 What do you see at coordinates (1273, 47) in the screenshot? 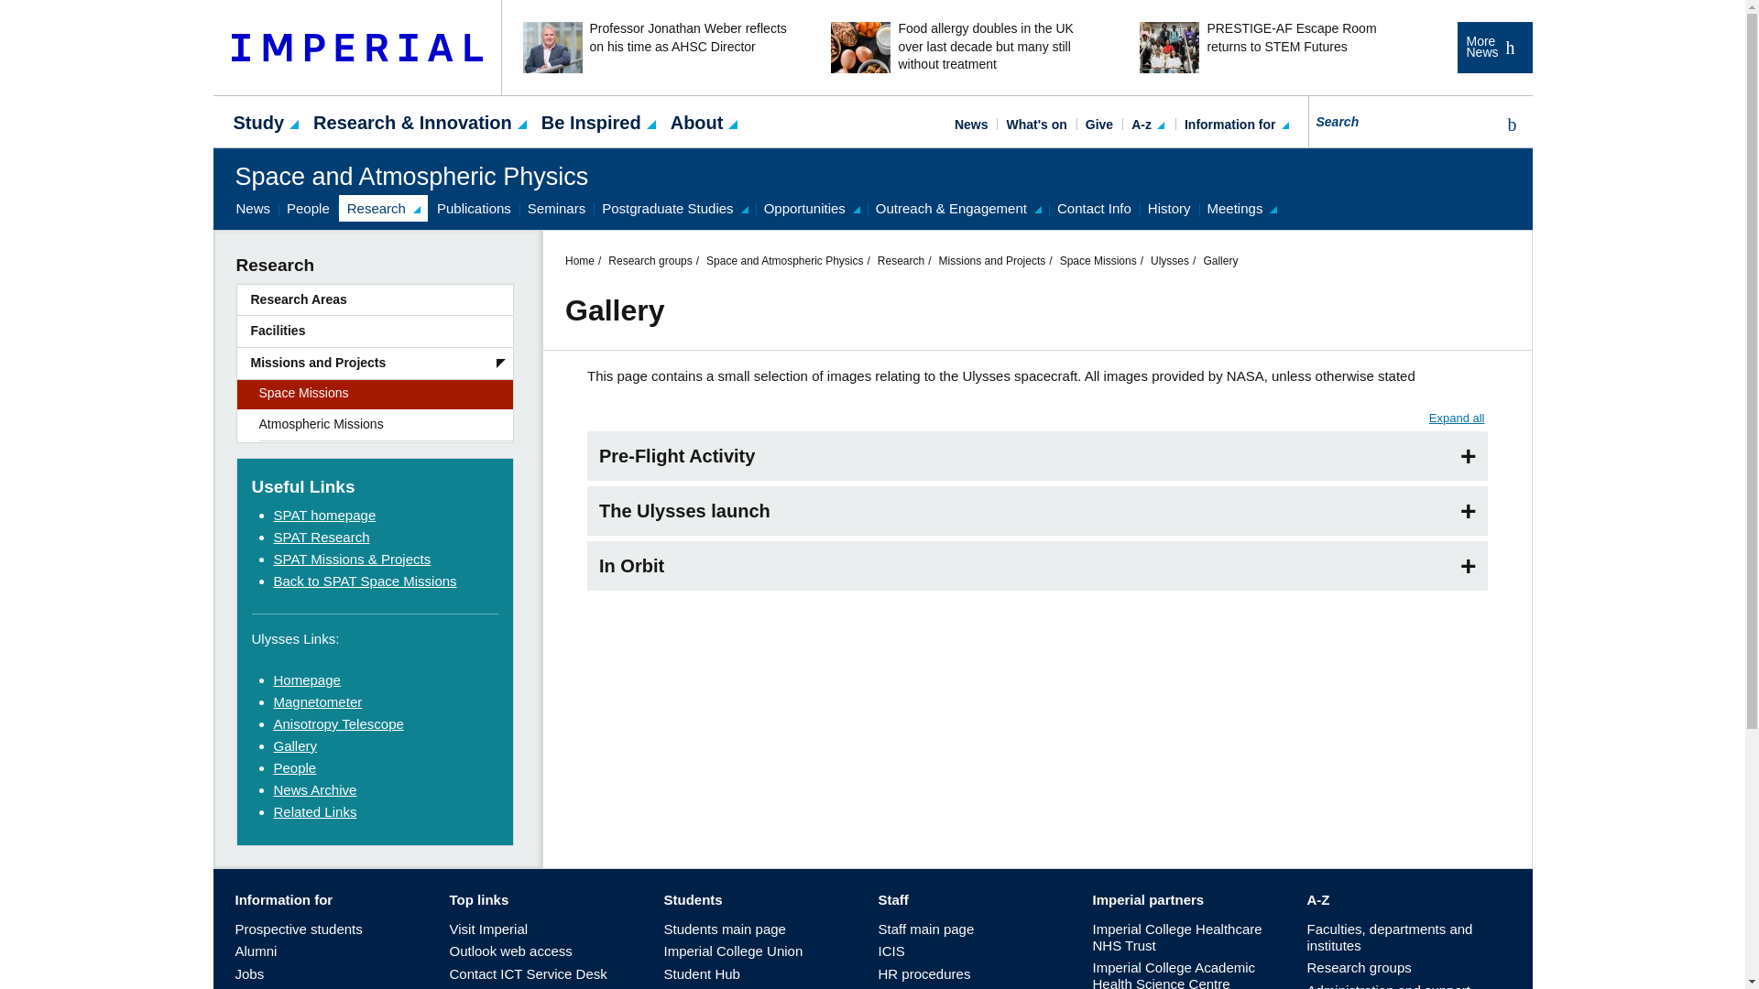
I see `PRESTIGE-AF Escape Room returns to STEM Futures` at bounding box center [1273, 47].